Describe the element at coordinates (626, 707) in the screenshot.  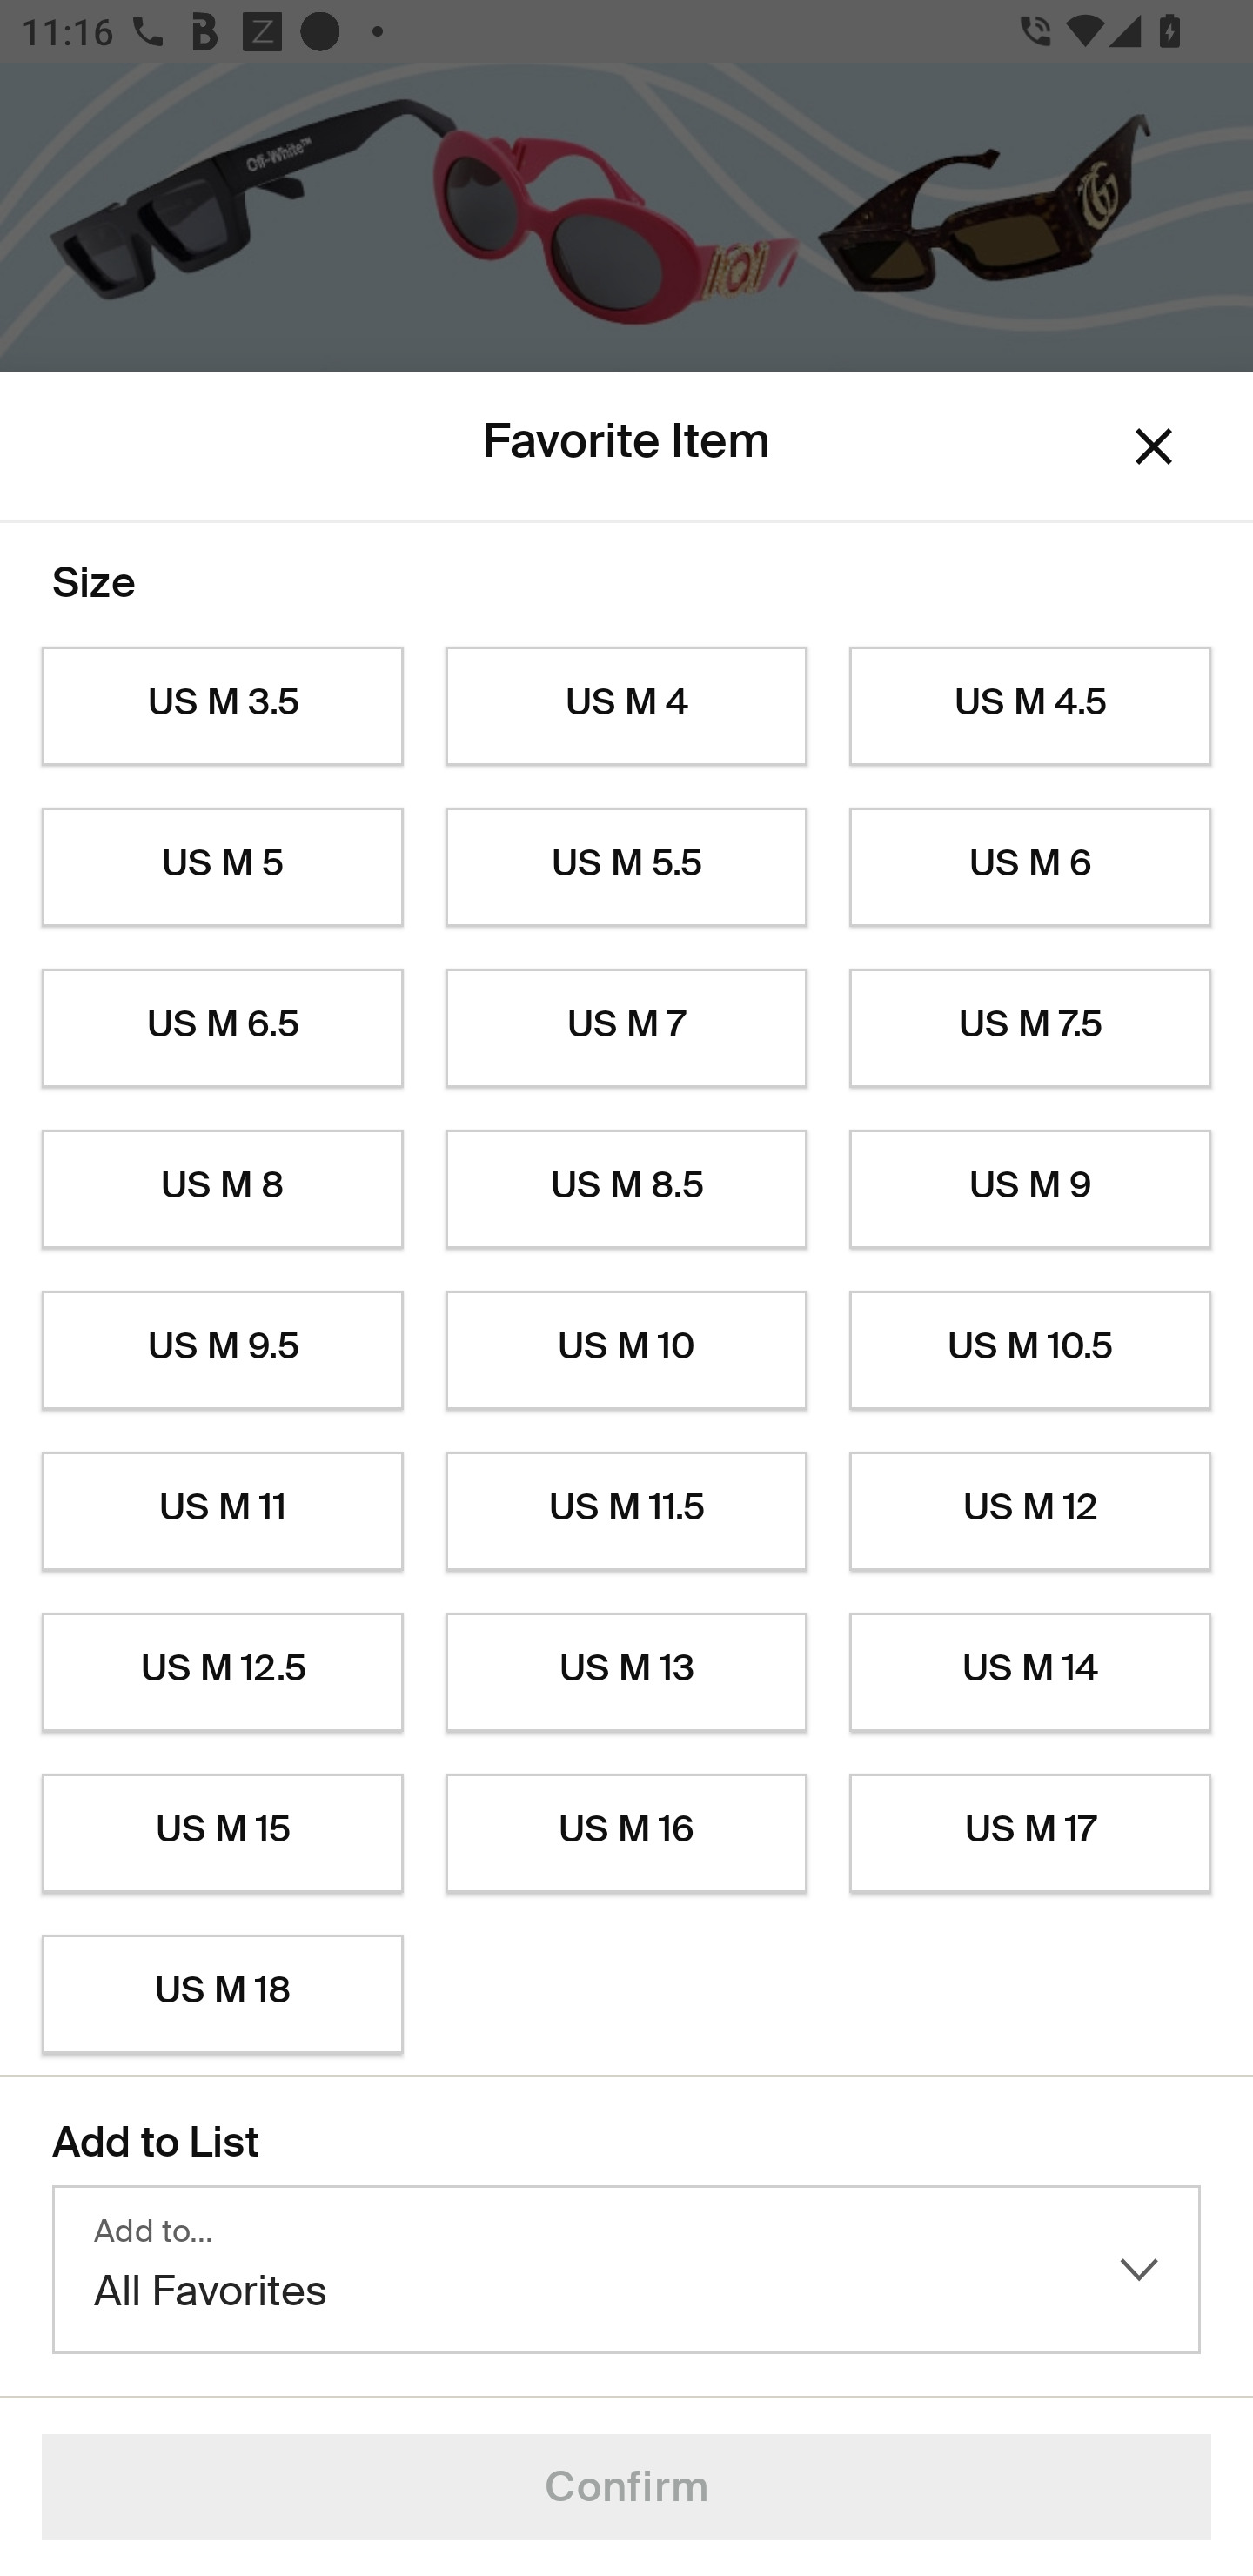
I see `US M 4` at that location.